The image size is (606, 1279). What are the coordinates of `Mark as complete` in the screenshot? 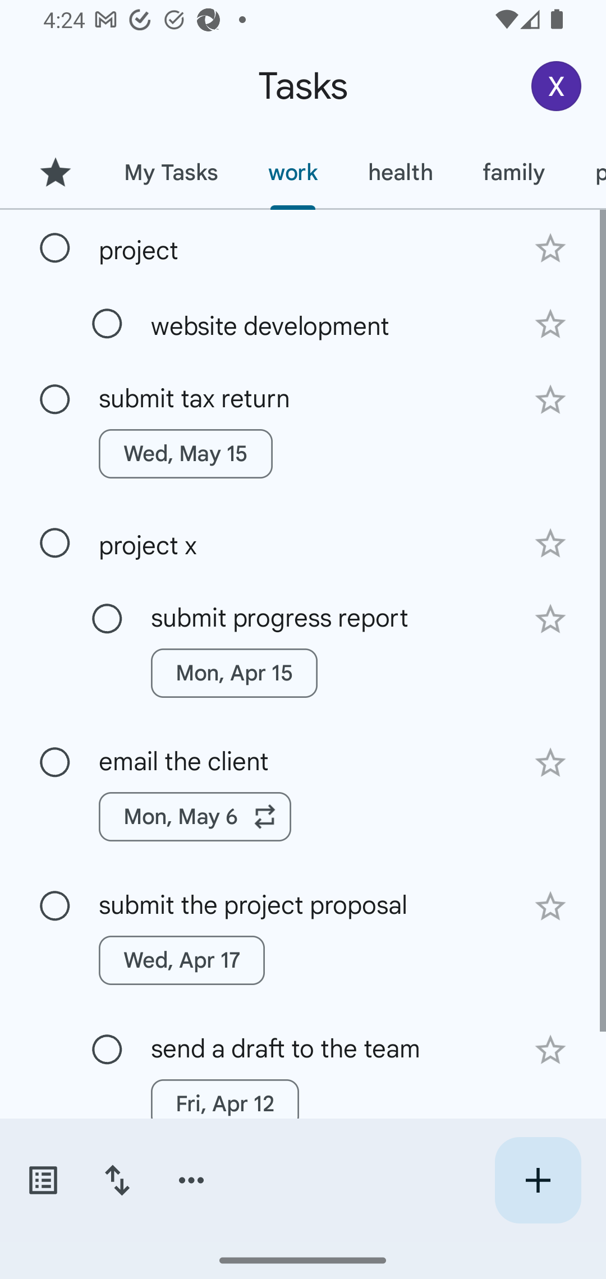 It's located at (55, 906).